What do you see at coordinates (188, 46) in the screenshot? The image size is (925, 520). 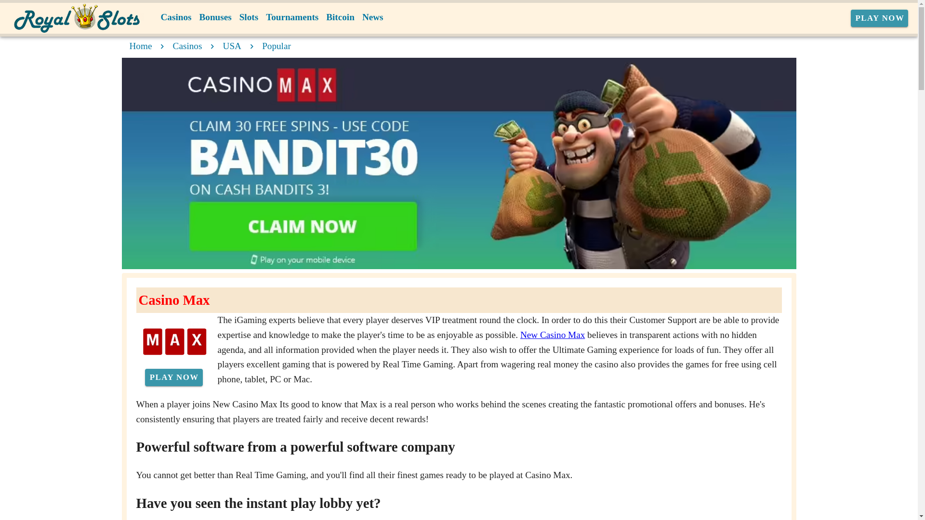 I see `Casinos` at bounding box center [188, 46].